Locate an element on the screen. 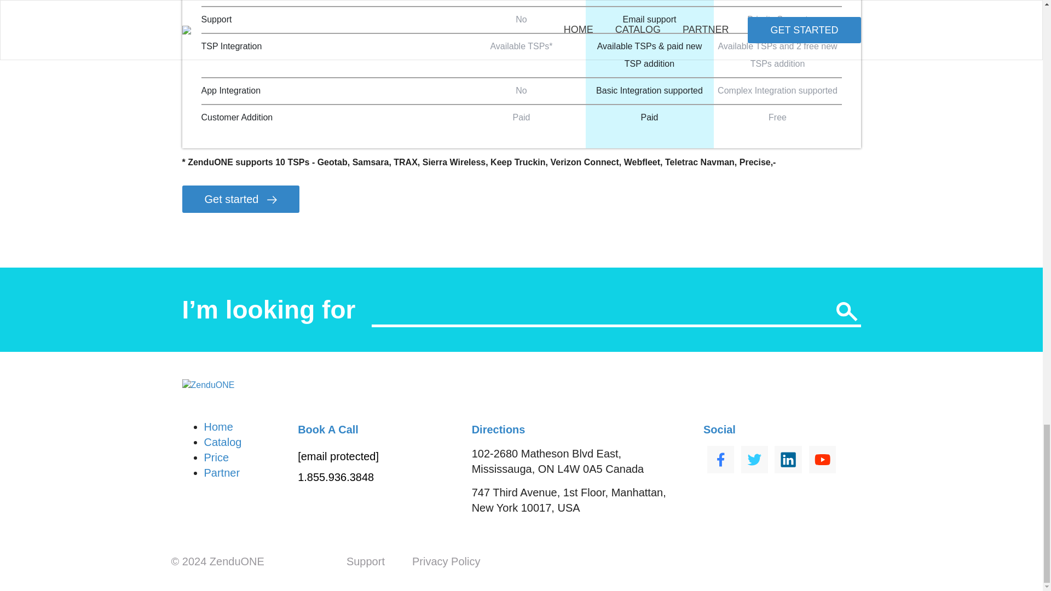 Image resolution: width=1051 pixels, height=591 pixels. YouTube is located at coordinates (820, 459).